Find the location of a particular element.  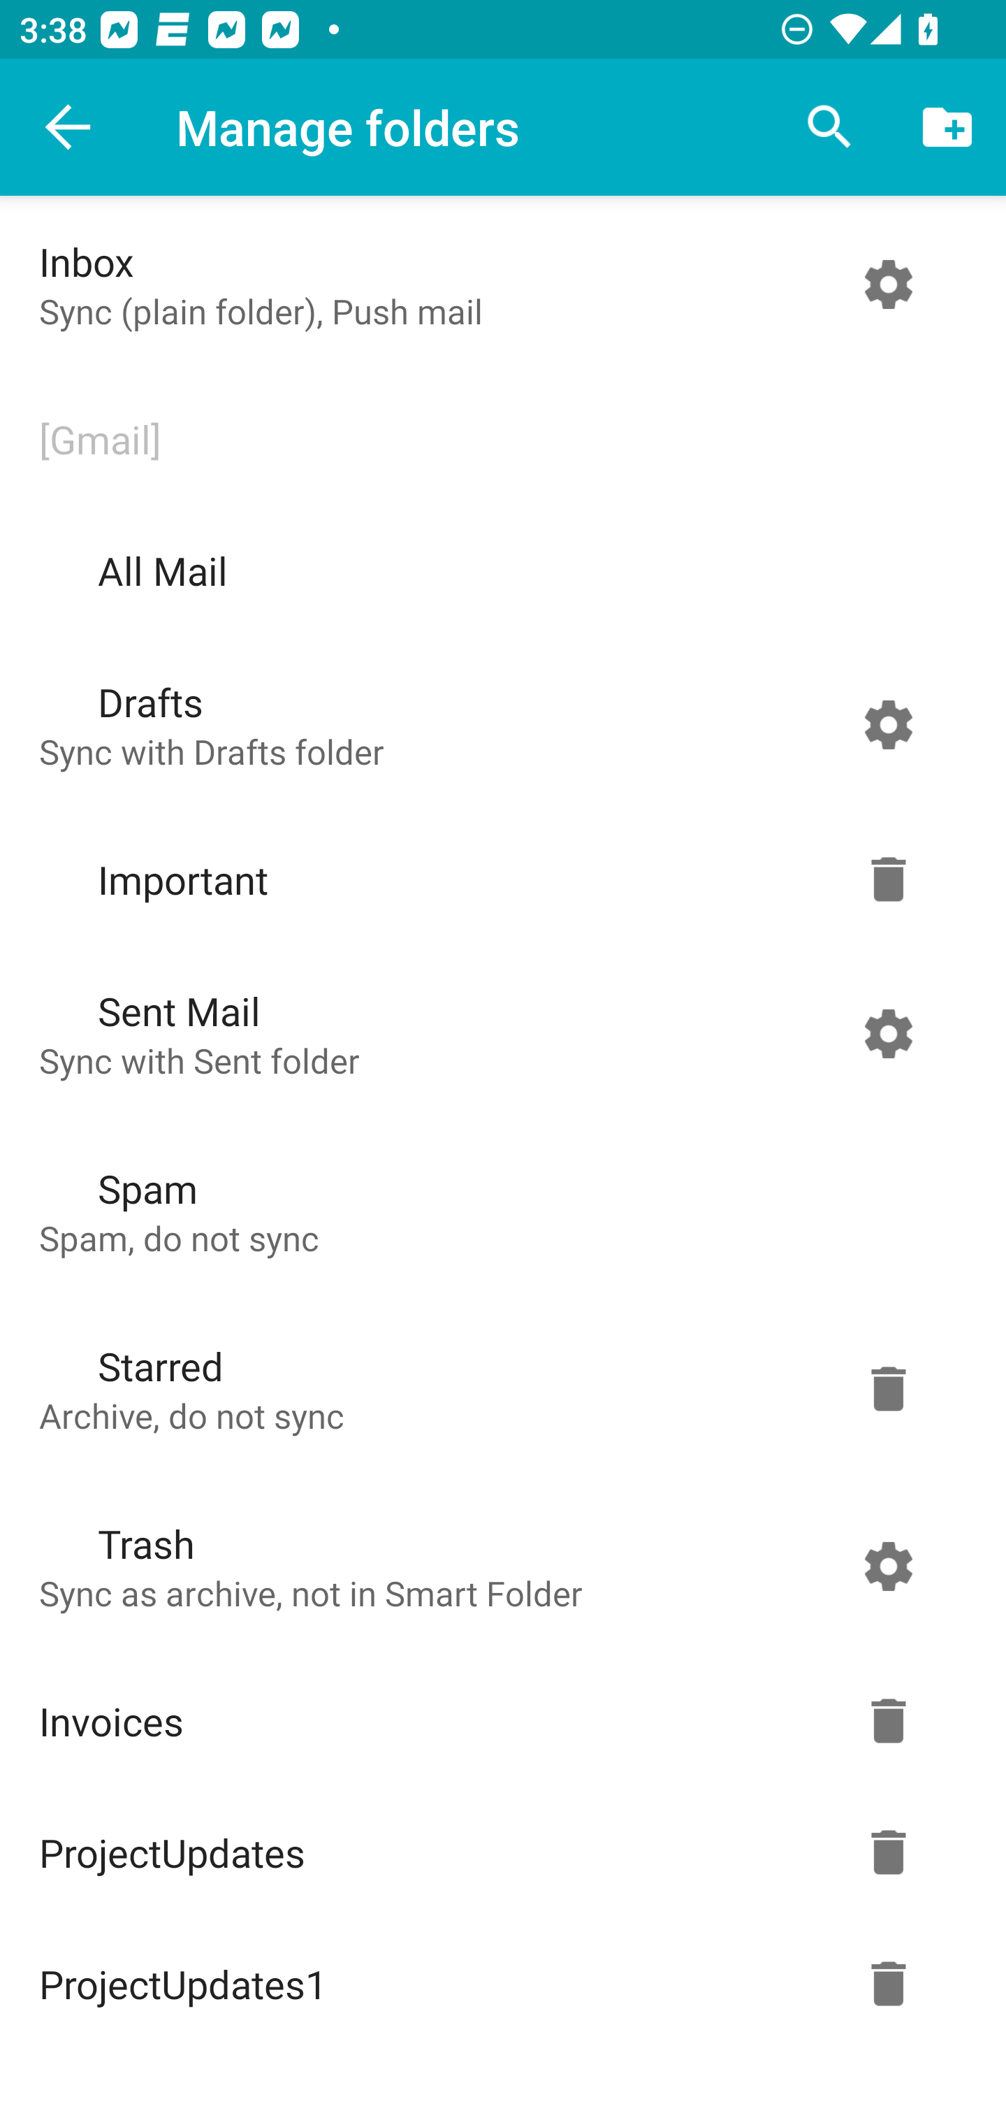

Create folder is located at coordinates (947, 127).